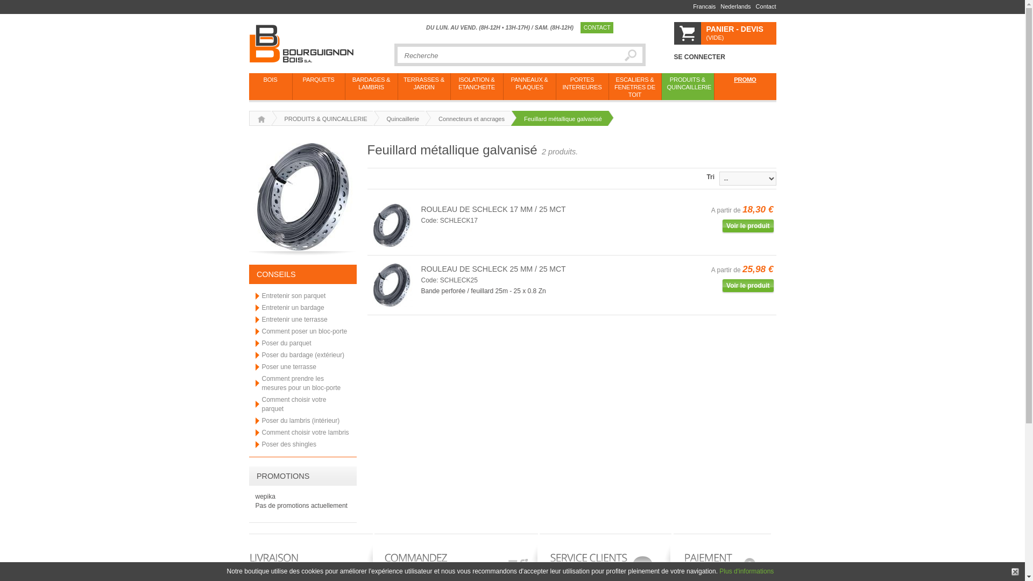 Image resolution: width=1033 pixels, height=581 pixels. What do you see at coordinates (748, 286) in the screenshot?
I see `Voir le produit` at bounding box center [748, 286].